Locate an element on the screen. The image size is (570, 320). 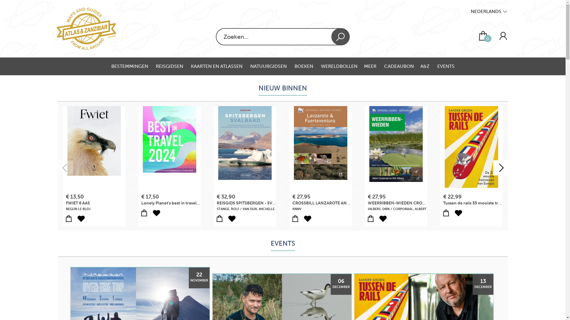
BOEKEN  is located at coordinates (305, 66).